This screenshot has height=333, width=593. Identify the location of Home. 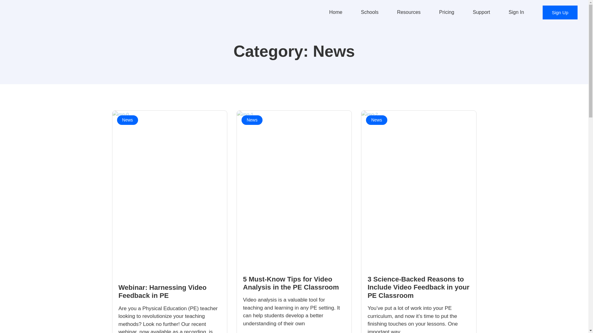
(339, 12).